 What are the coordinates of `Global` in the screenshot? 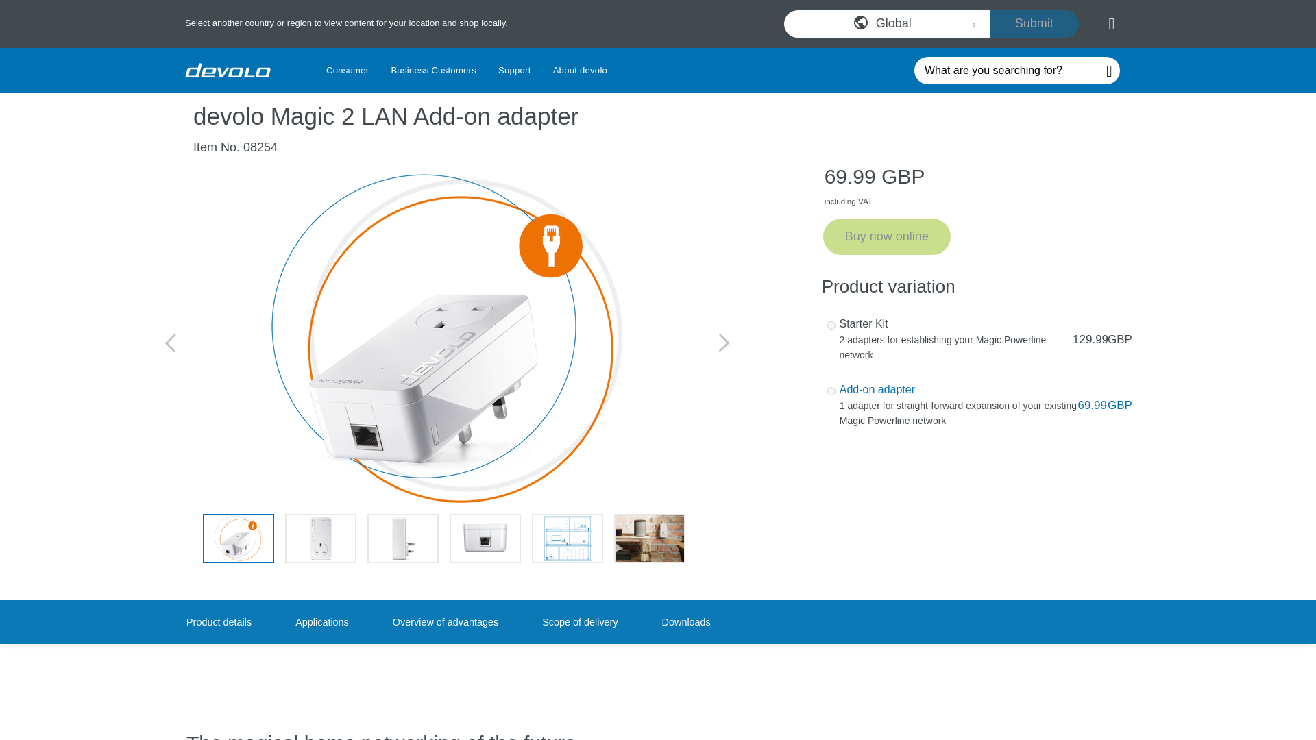 It's located at (228, 70).